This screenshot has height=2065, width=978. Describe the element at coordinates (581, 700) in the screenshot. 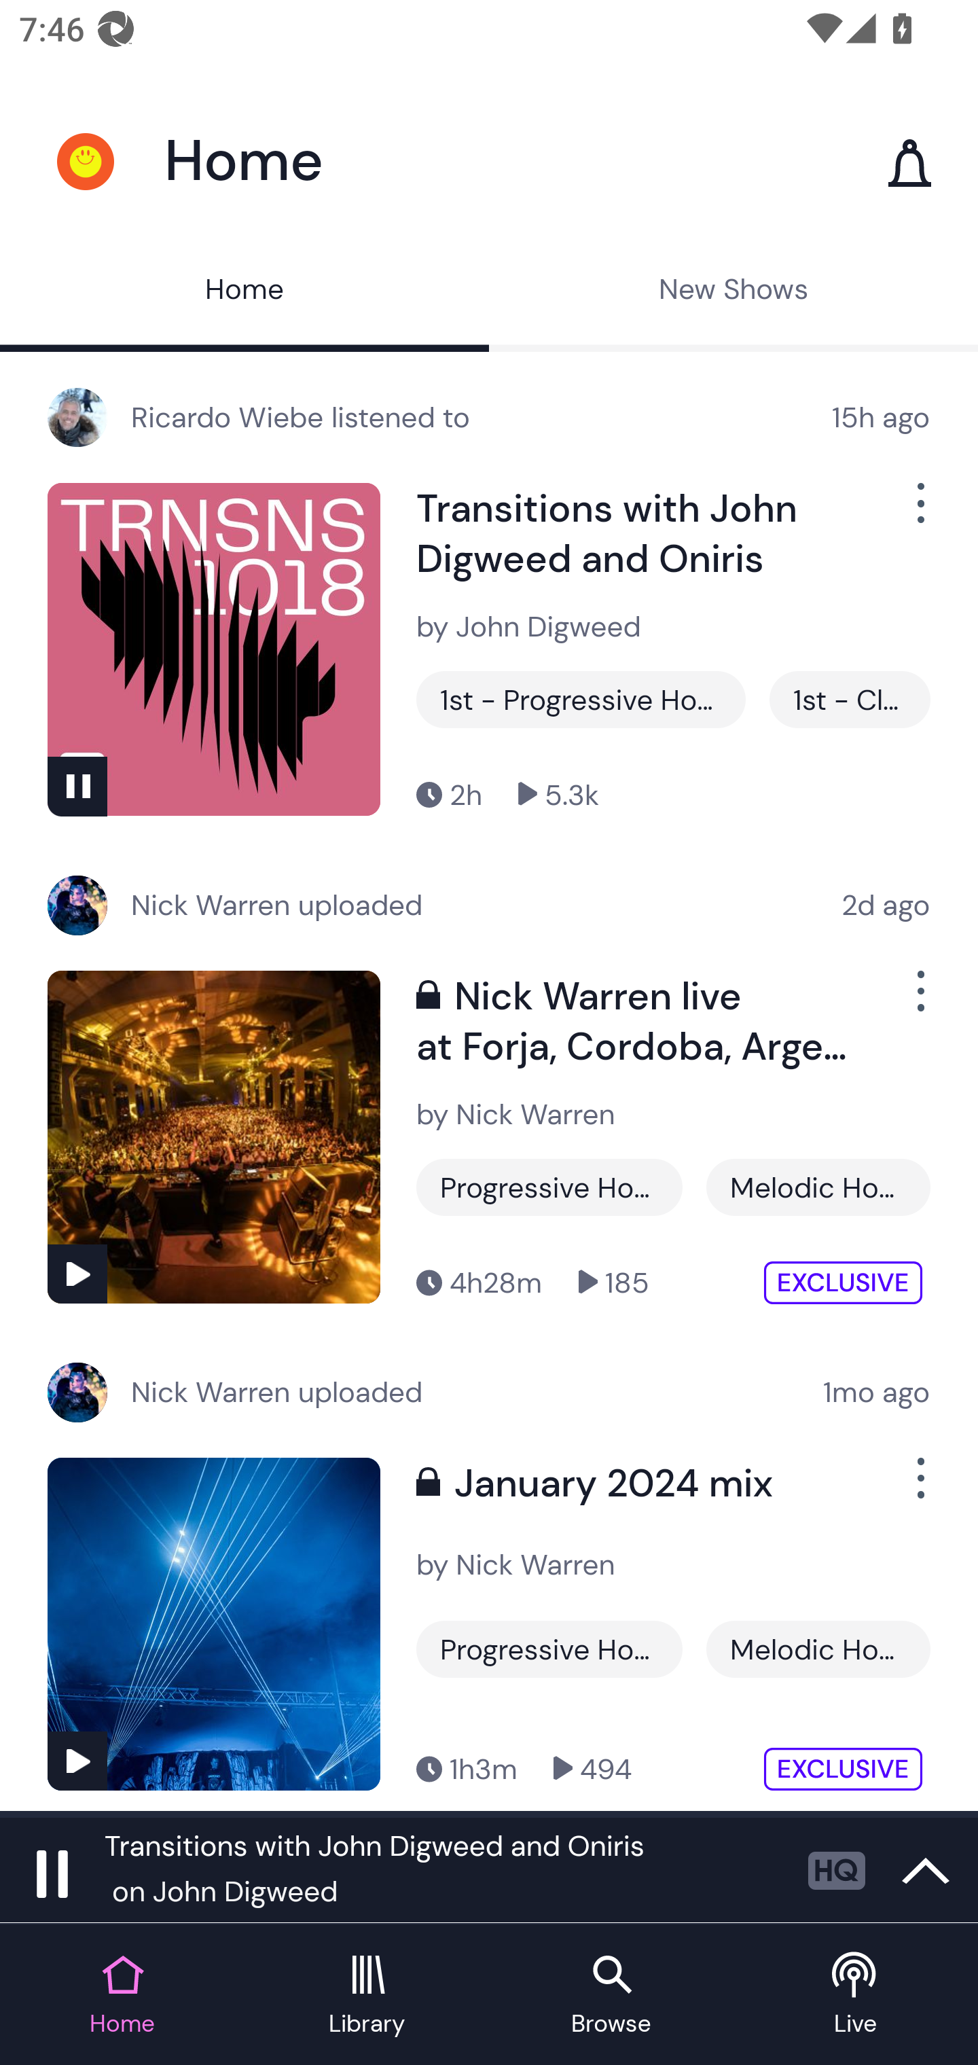

I see `1st - Progressive House` at that location.